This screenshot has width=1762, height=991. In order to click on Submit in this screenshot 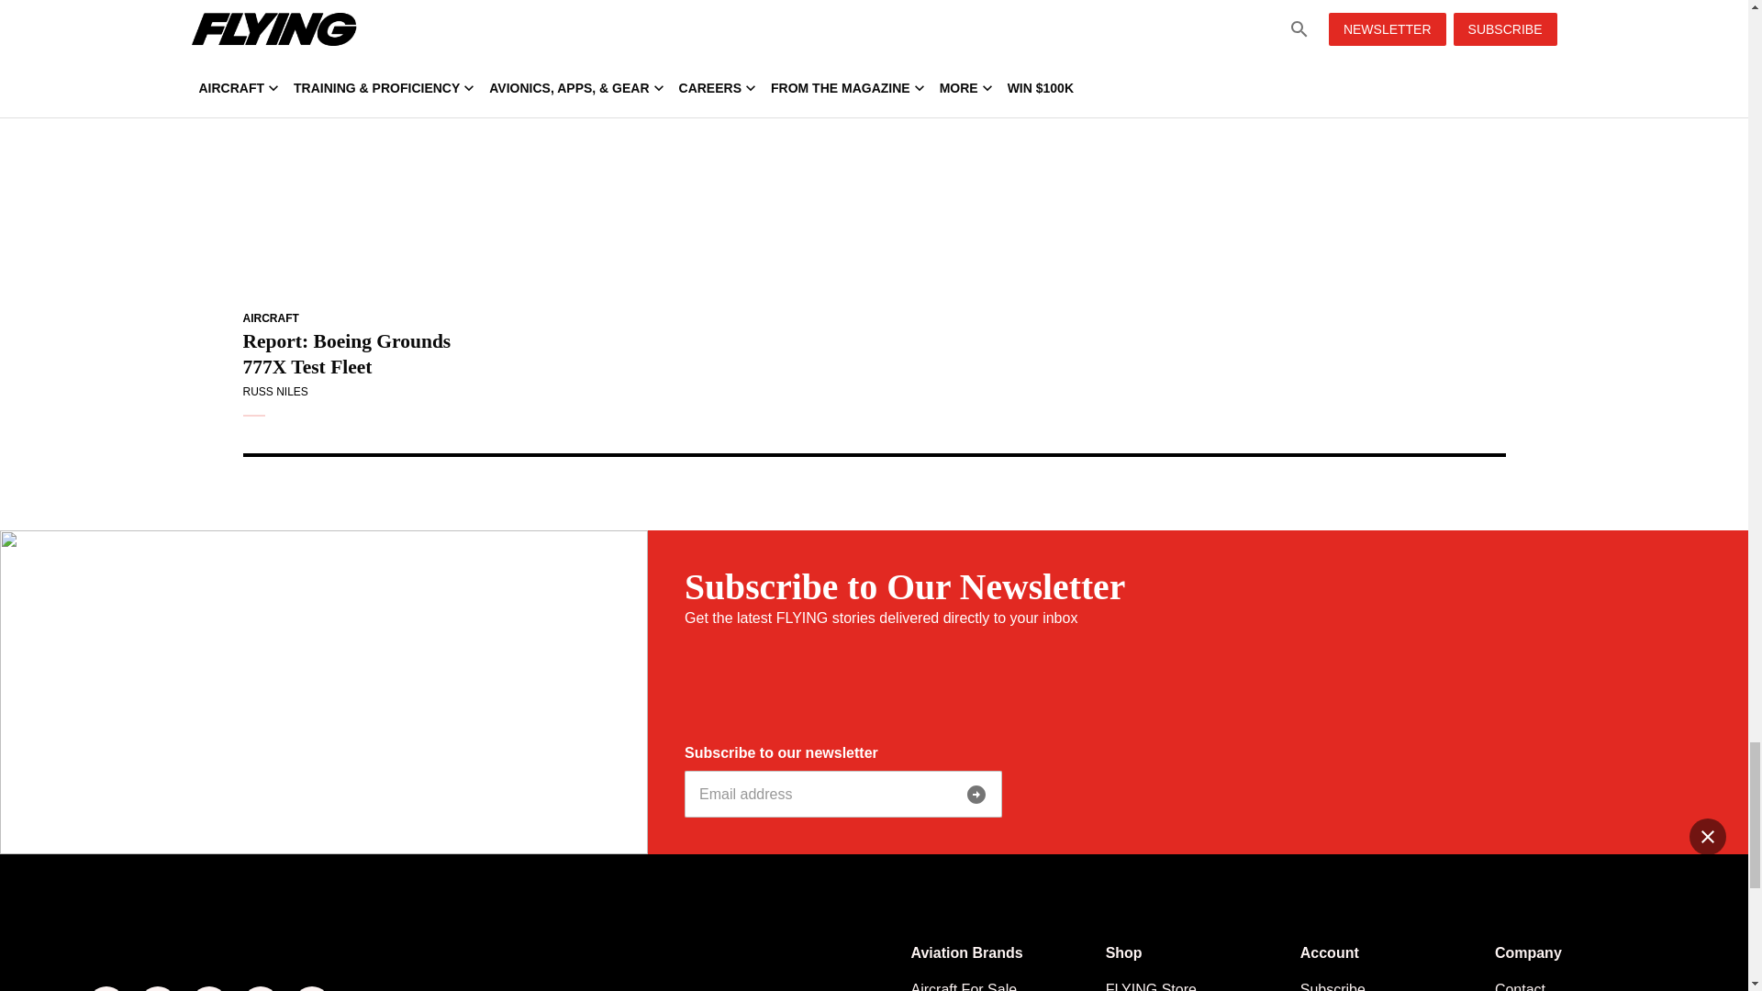, I will do `click(976, 794)`.